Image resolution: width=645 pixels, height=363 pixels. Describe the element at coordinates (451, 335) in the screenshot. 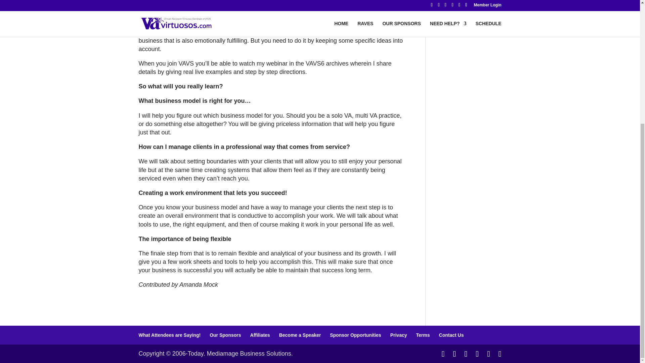

I see `Contact Us` at that location.